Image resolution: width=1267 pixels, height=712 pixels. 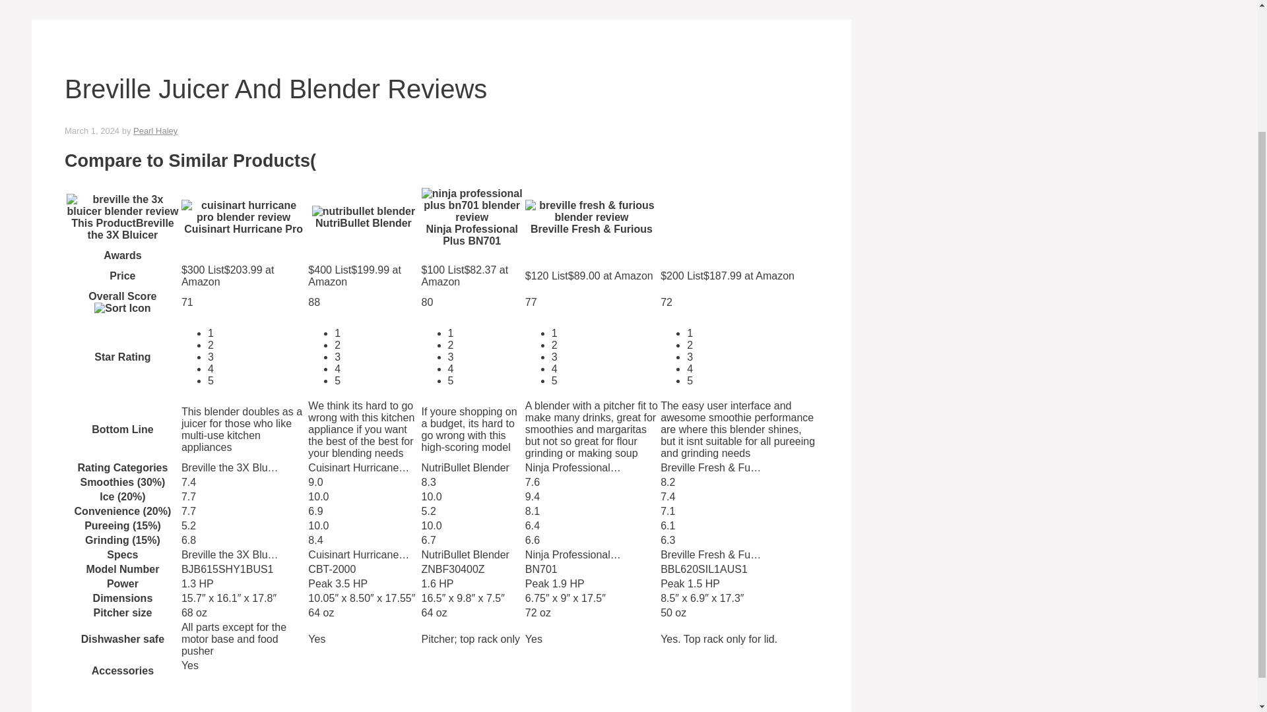 I want to click on View all posts by Pearl Haley, so click(x=154, y=131).